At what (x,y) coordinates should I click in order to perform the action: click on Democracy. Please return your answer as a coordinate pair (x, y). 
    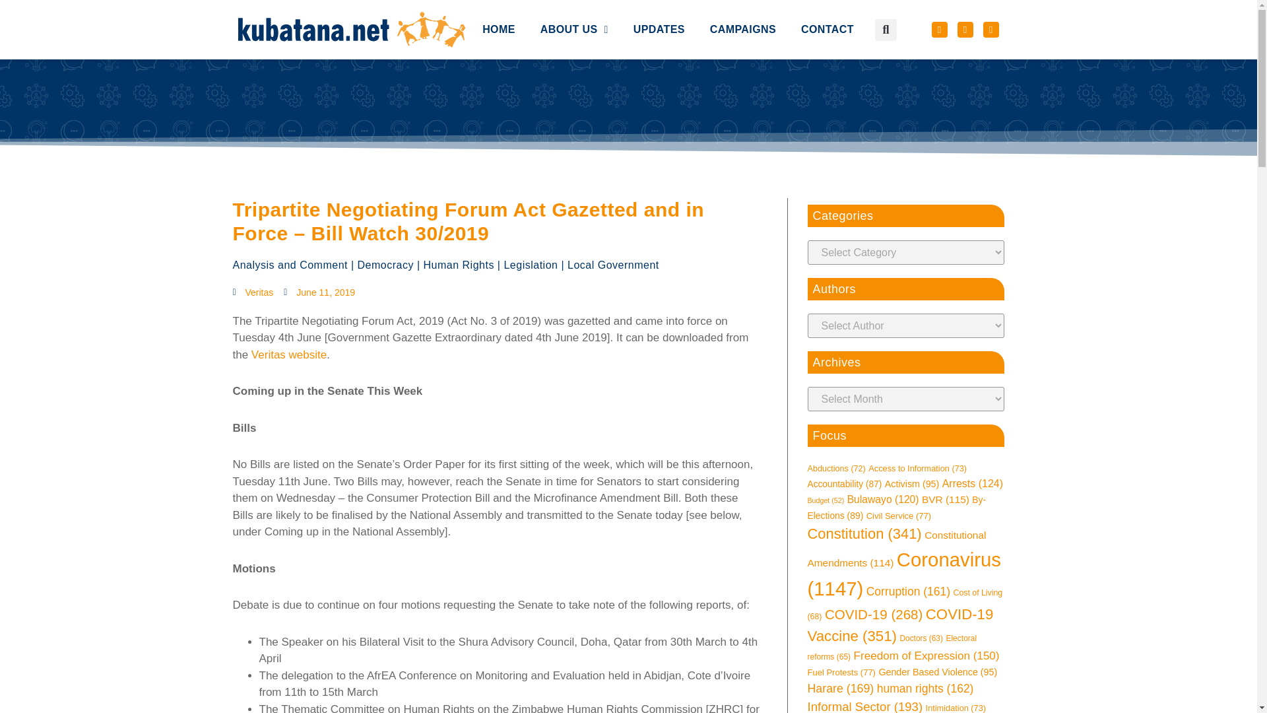
    Looking at the image, I should click on (385, 265).